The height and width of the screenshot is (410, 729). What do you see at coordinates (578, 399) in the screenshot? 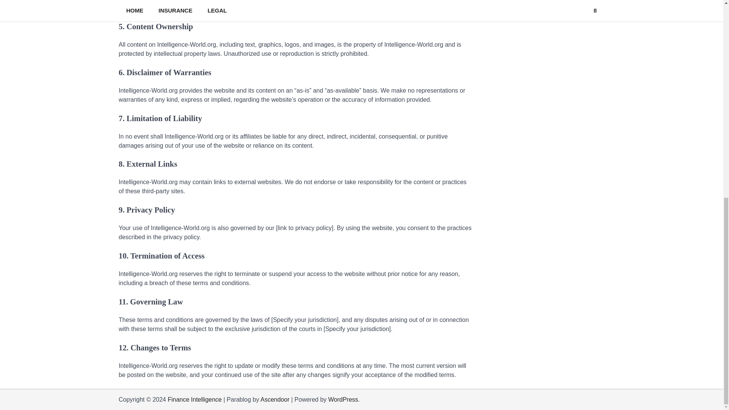
I see `About Me` at bounding box center [578, 399].